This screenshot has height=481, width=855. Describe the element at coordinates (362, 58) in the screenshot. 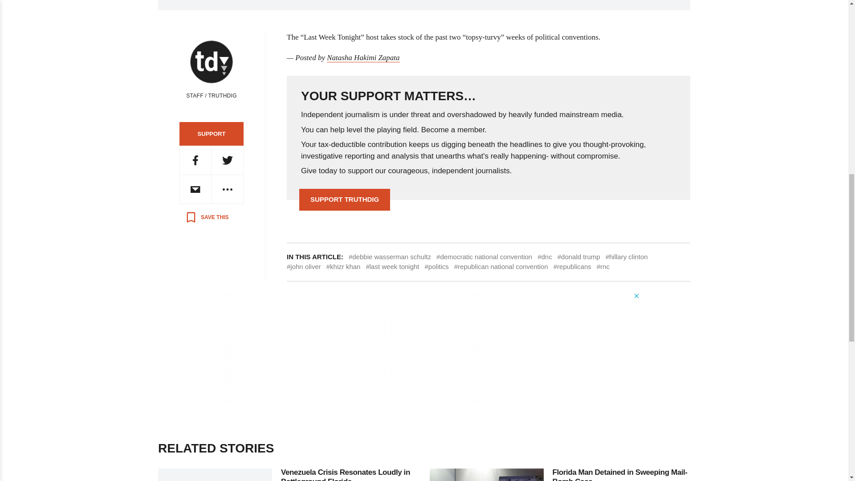

I see `Natasha Hakimi Zapata` at that location.